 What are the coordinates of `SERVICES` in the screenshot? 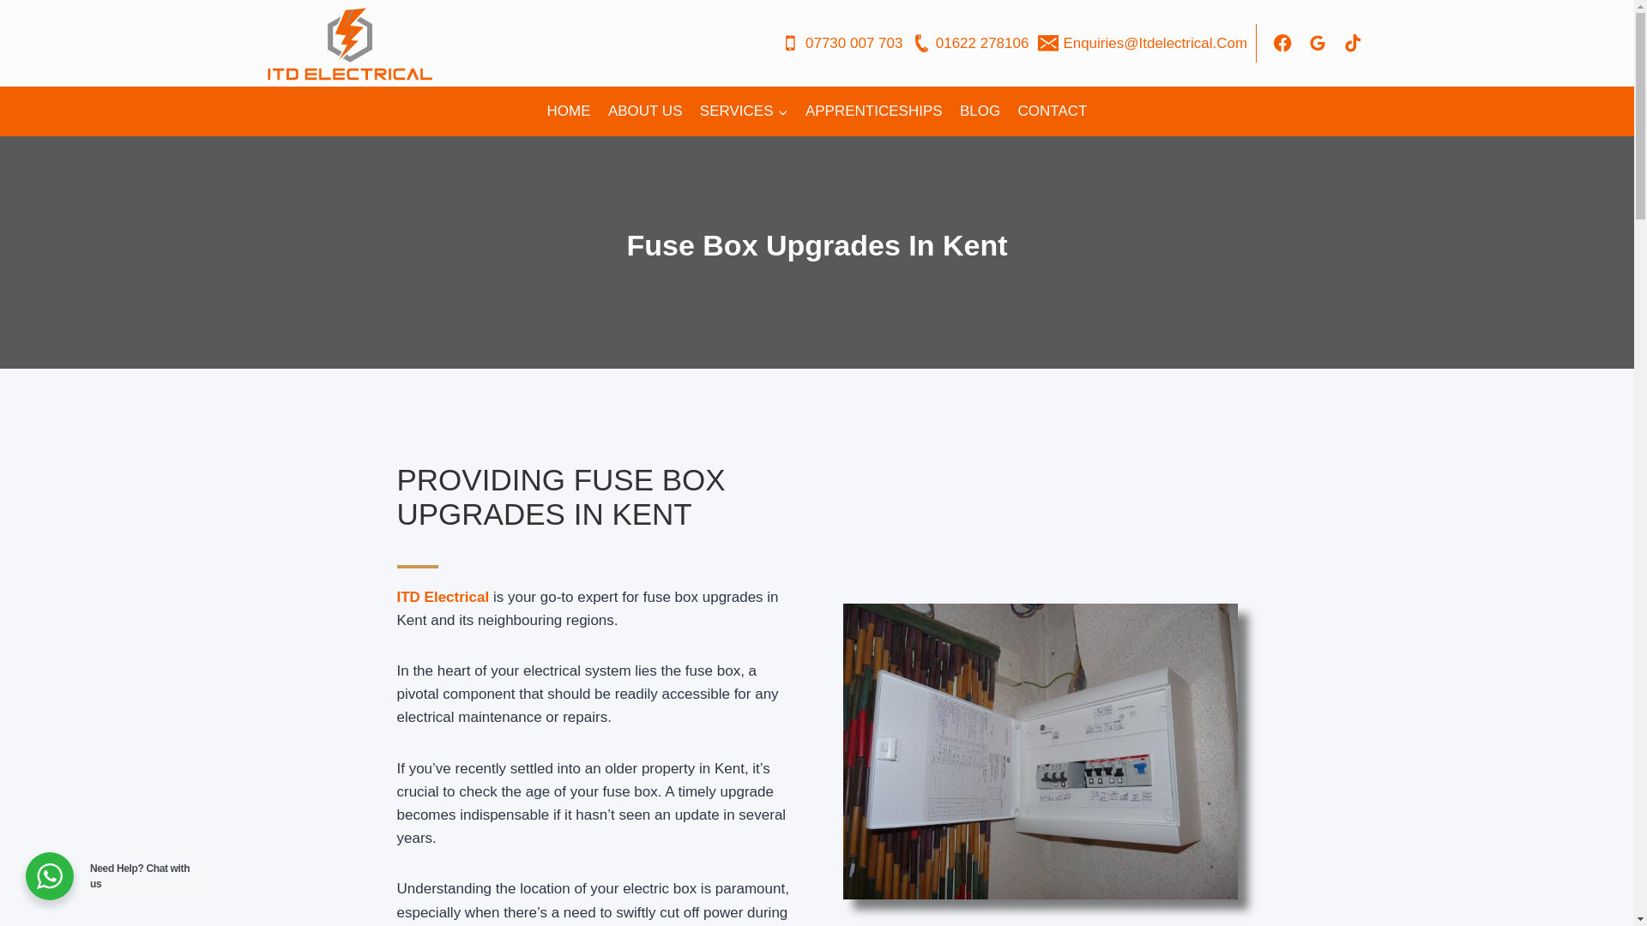 It's located at (745, 111).